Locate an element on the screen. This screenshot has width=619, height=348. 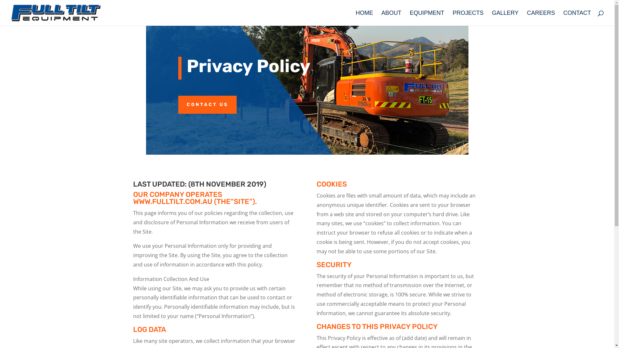
CONTACT is located at coordinates (577, 18).